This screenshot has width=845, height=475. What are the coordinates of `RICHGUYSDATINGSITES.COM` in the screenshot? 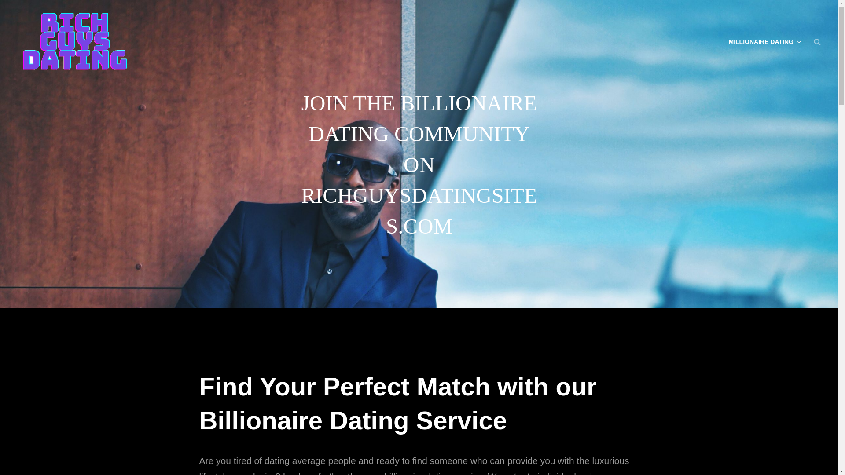 It's located at (221, 48).